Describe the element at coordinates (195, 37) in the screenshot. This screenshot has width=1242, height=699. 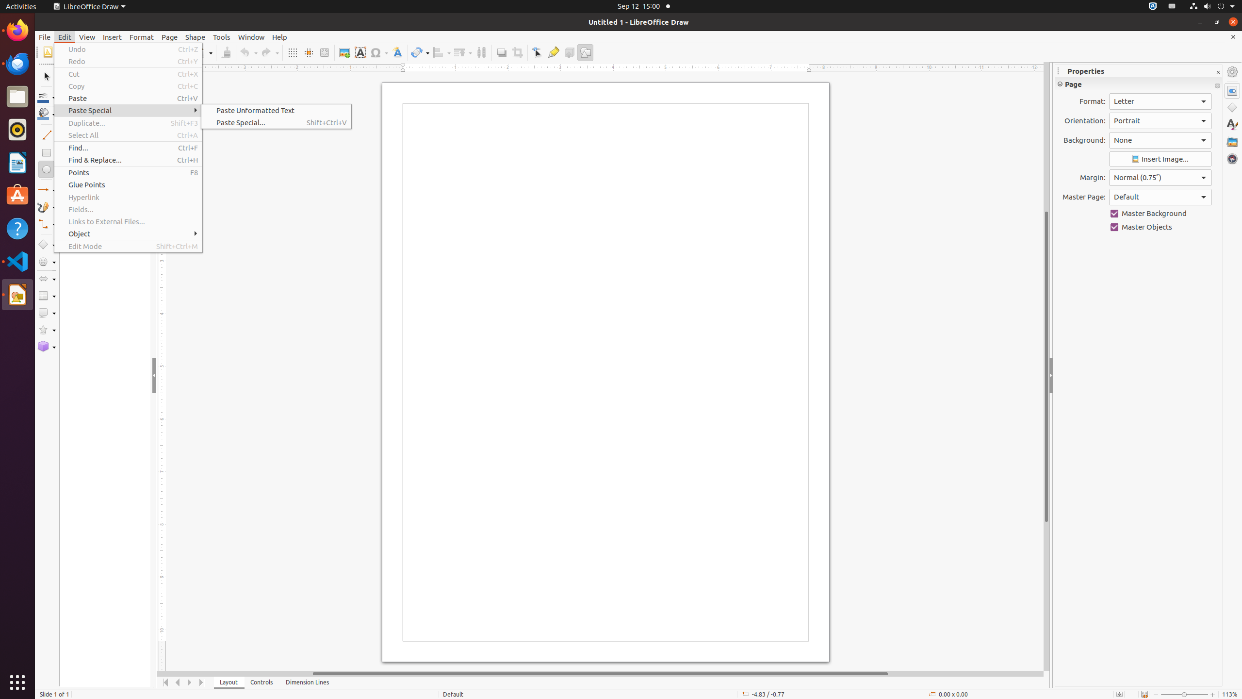
I see `Shape` at that location.